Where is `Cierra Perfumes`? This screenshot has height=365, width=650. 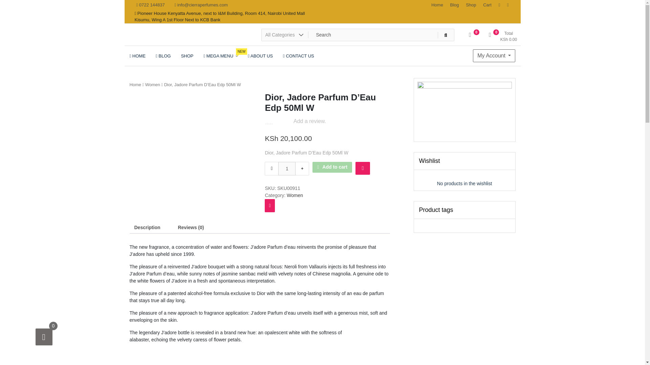
Cierra Perfumes is located at coordinates (169, 42).